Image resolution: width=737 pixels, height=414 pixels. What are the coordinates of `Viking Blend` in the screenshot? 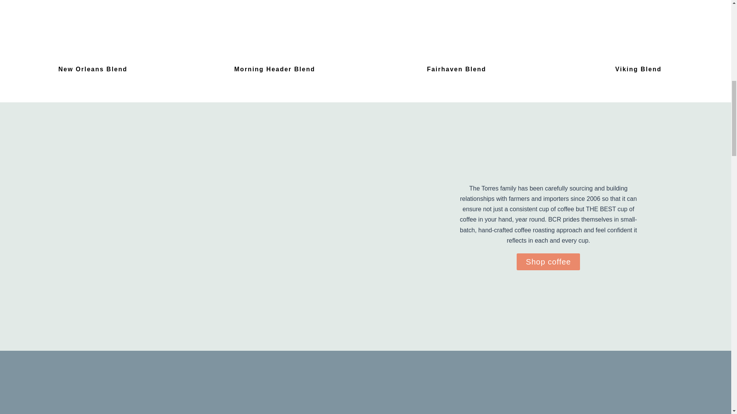 It's located at (639, 69).